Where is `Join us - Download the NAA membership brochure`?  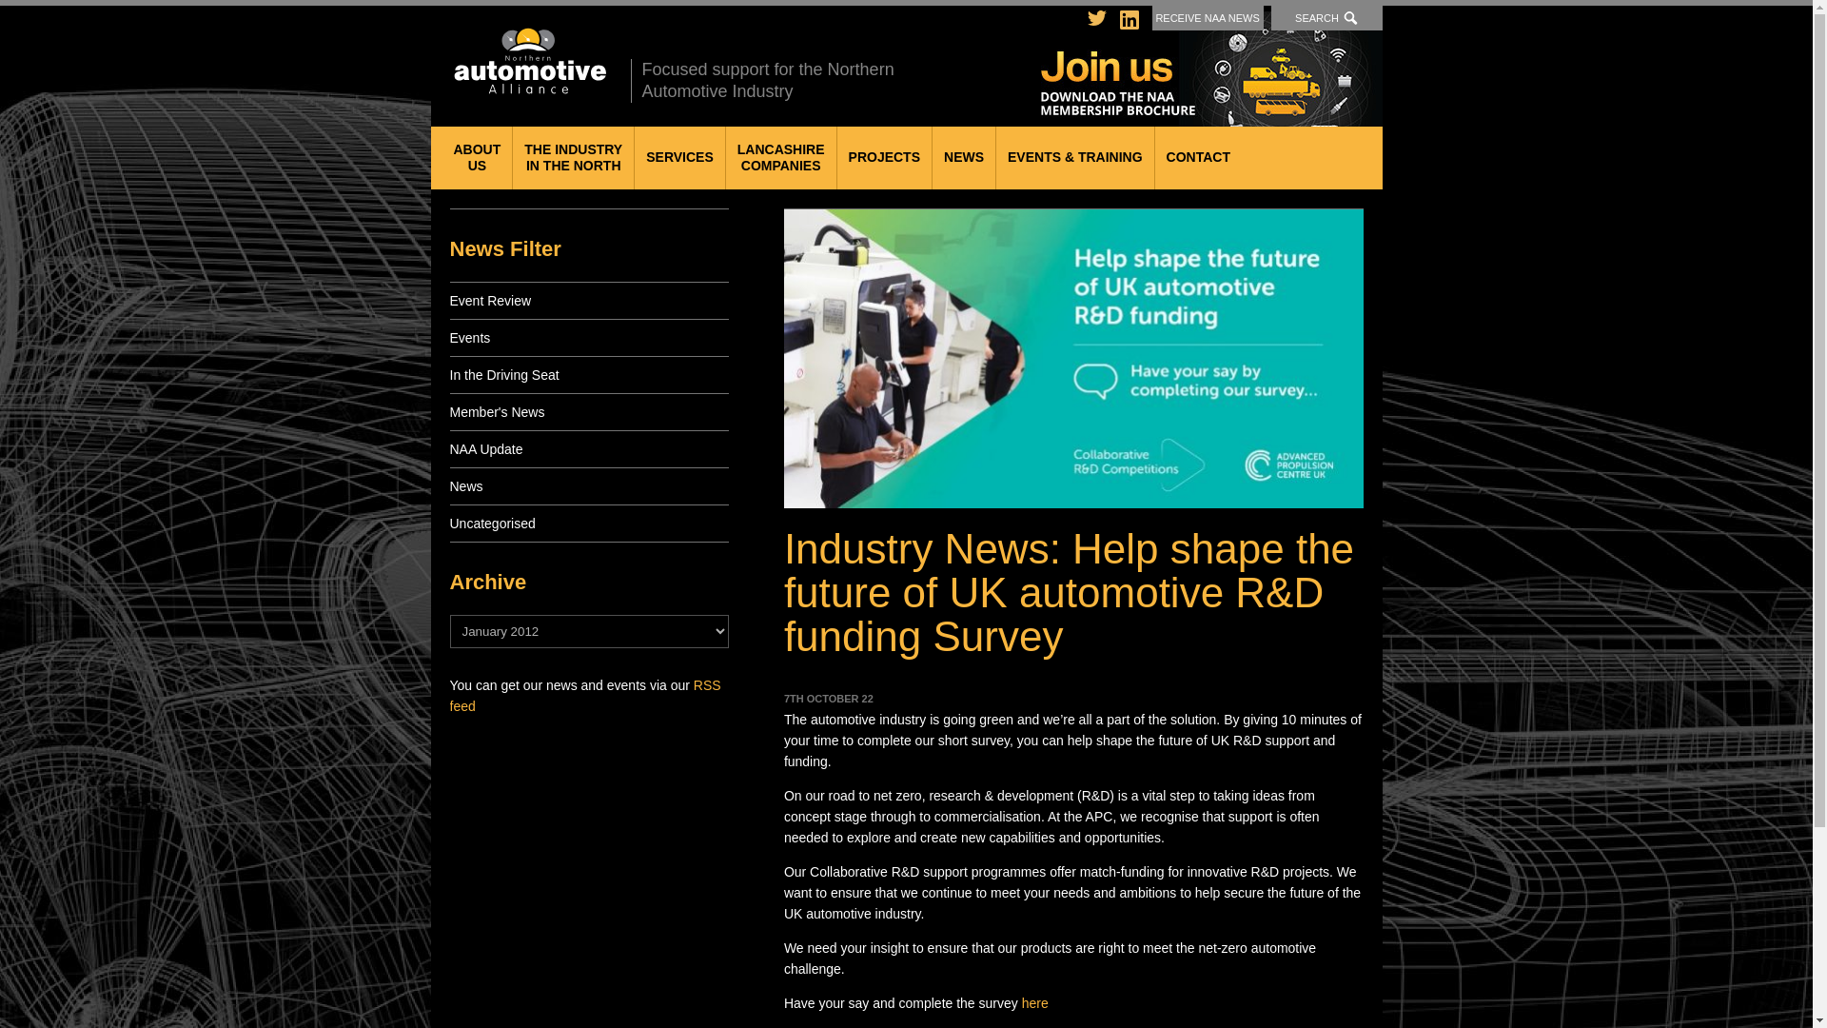 Join us - Download the NAA membership brochure is located at coordinates (1326, 18).